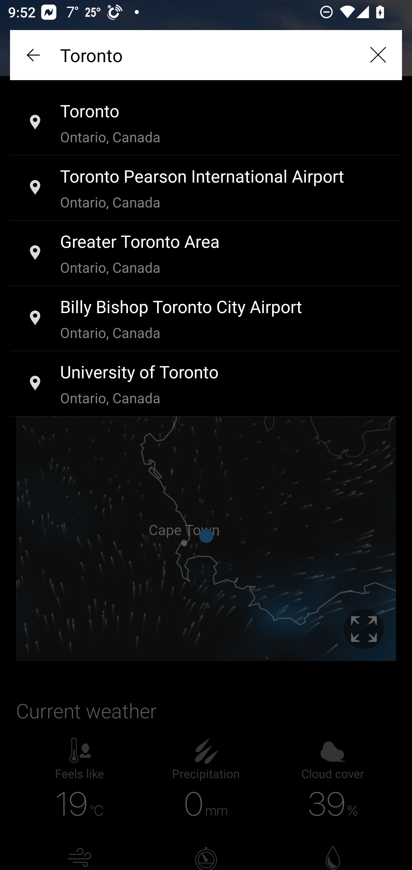 This screenshot has width=412, height=870. Describe the element at coordinates (206, 384) in the screenshot. I see ` University of Toronto Ontario, Canada` at that location.